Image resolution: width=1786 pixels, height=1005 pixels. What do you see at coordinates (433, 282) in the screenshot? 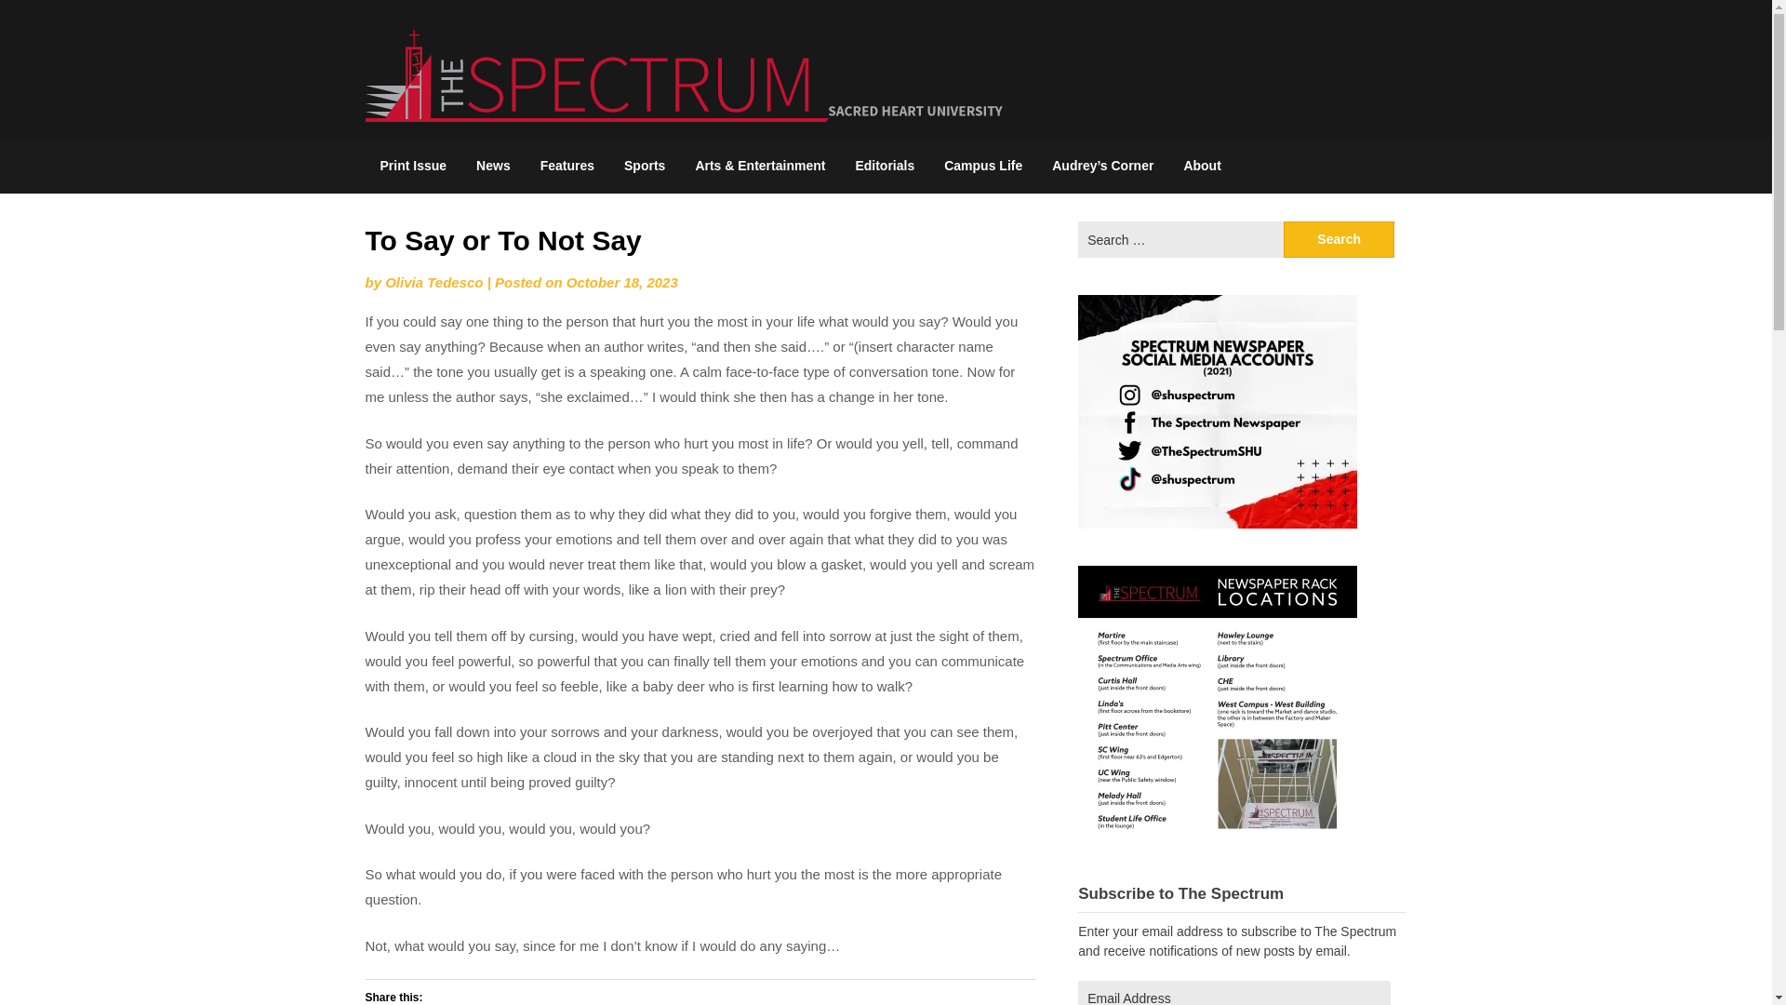
I see `Olivia Tedesco` at bounding box center [433, 282].